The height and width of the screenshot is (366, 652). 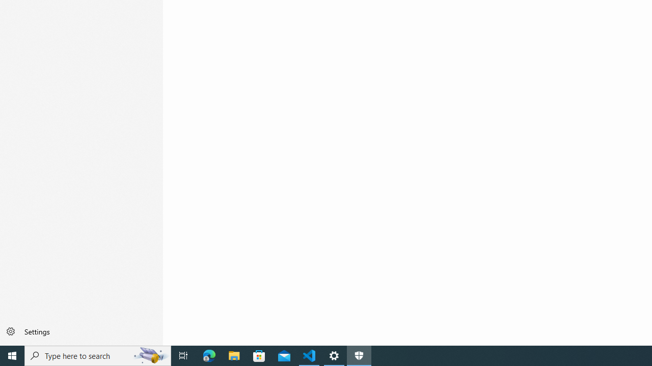 I want to click on Microsoft Store, so click(x=259, y=356).